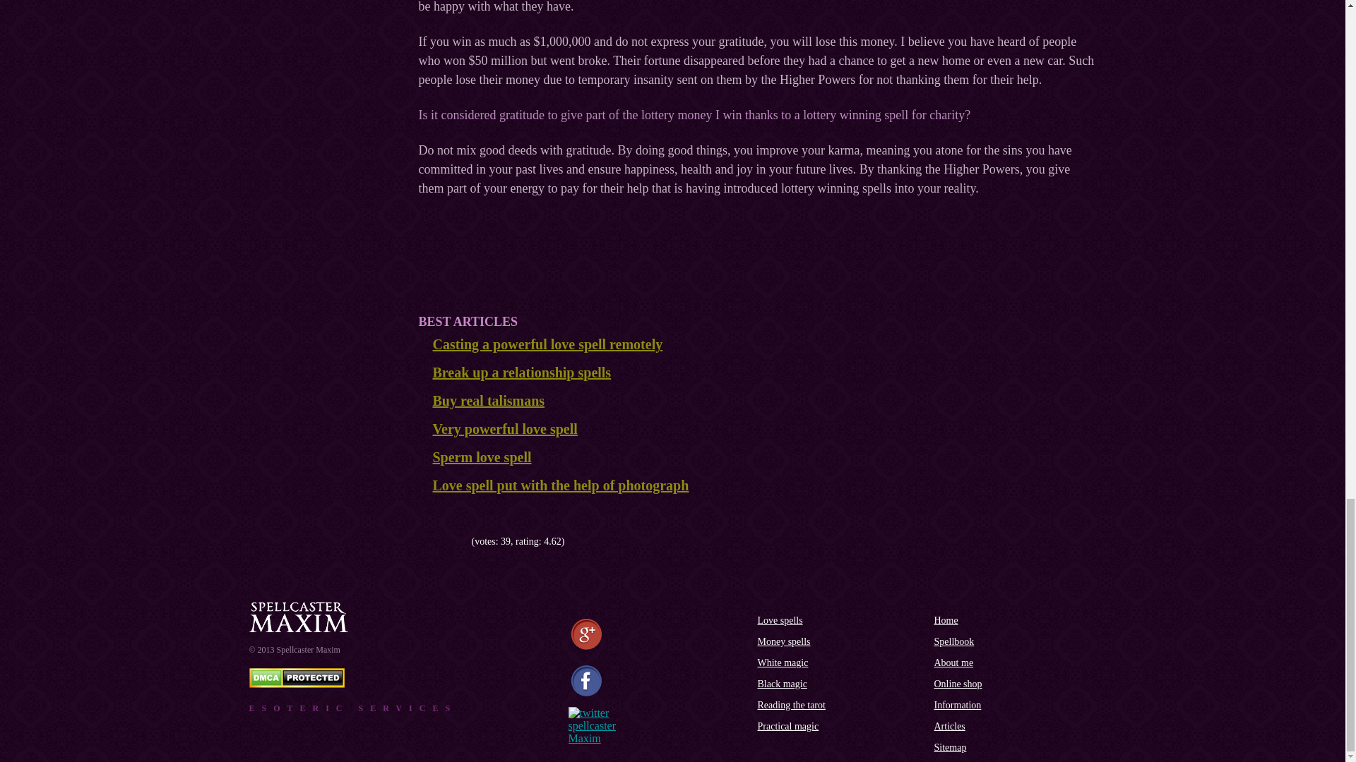 Image resolution: width=1356 pixels, height=762 pixels. What do you see at coordinates (445, 542) in the screenshot?
I see `3` at bounding box center [445, 542].